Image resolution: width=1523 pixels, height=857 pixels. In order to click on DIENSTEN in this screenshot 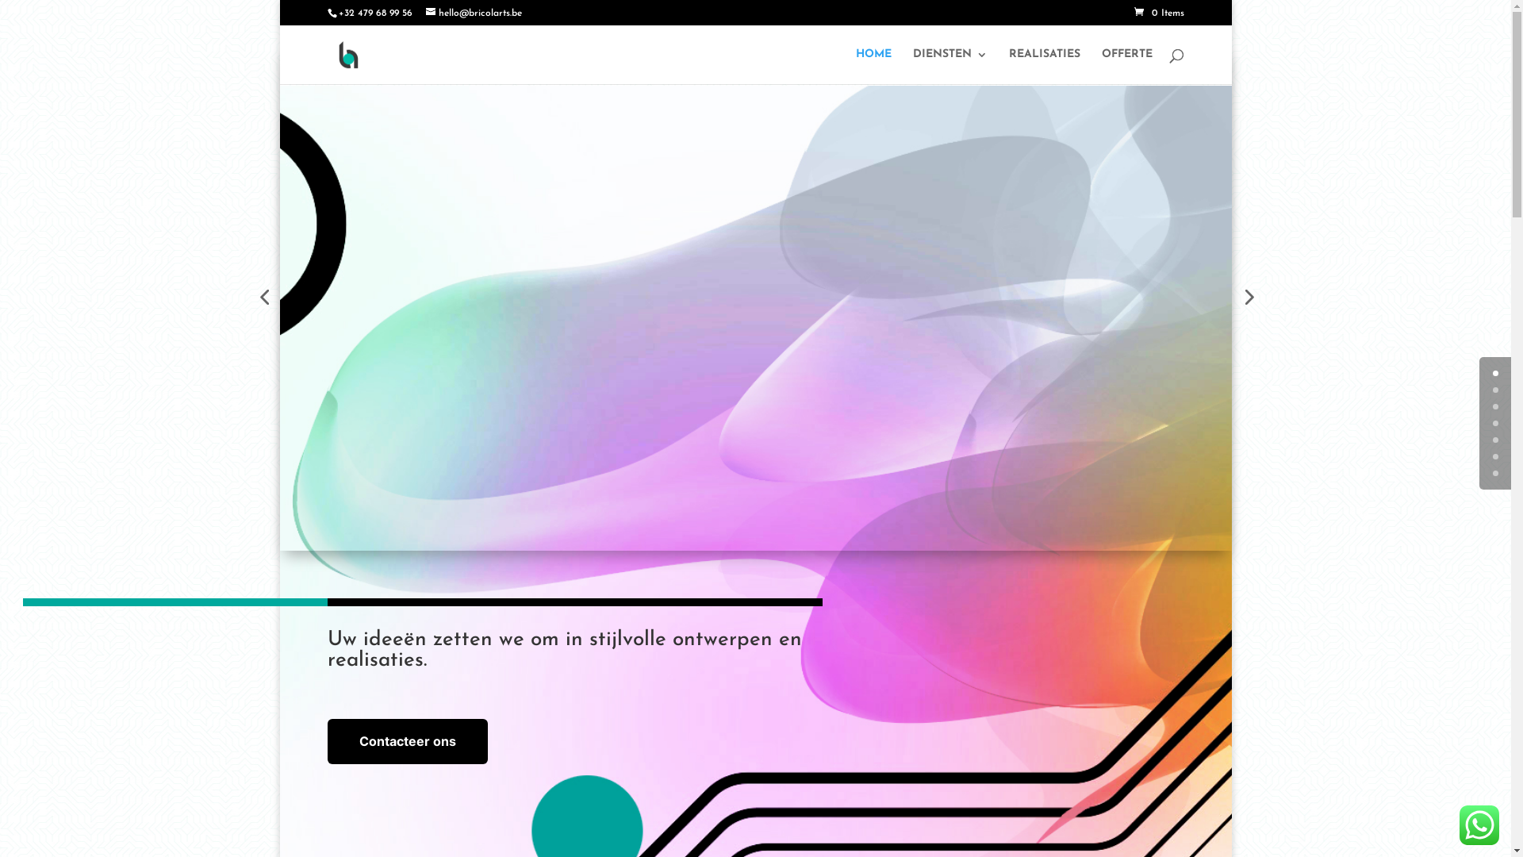, I will do `click(949, 67)`.